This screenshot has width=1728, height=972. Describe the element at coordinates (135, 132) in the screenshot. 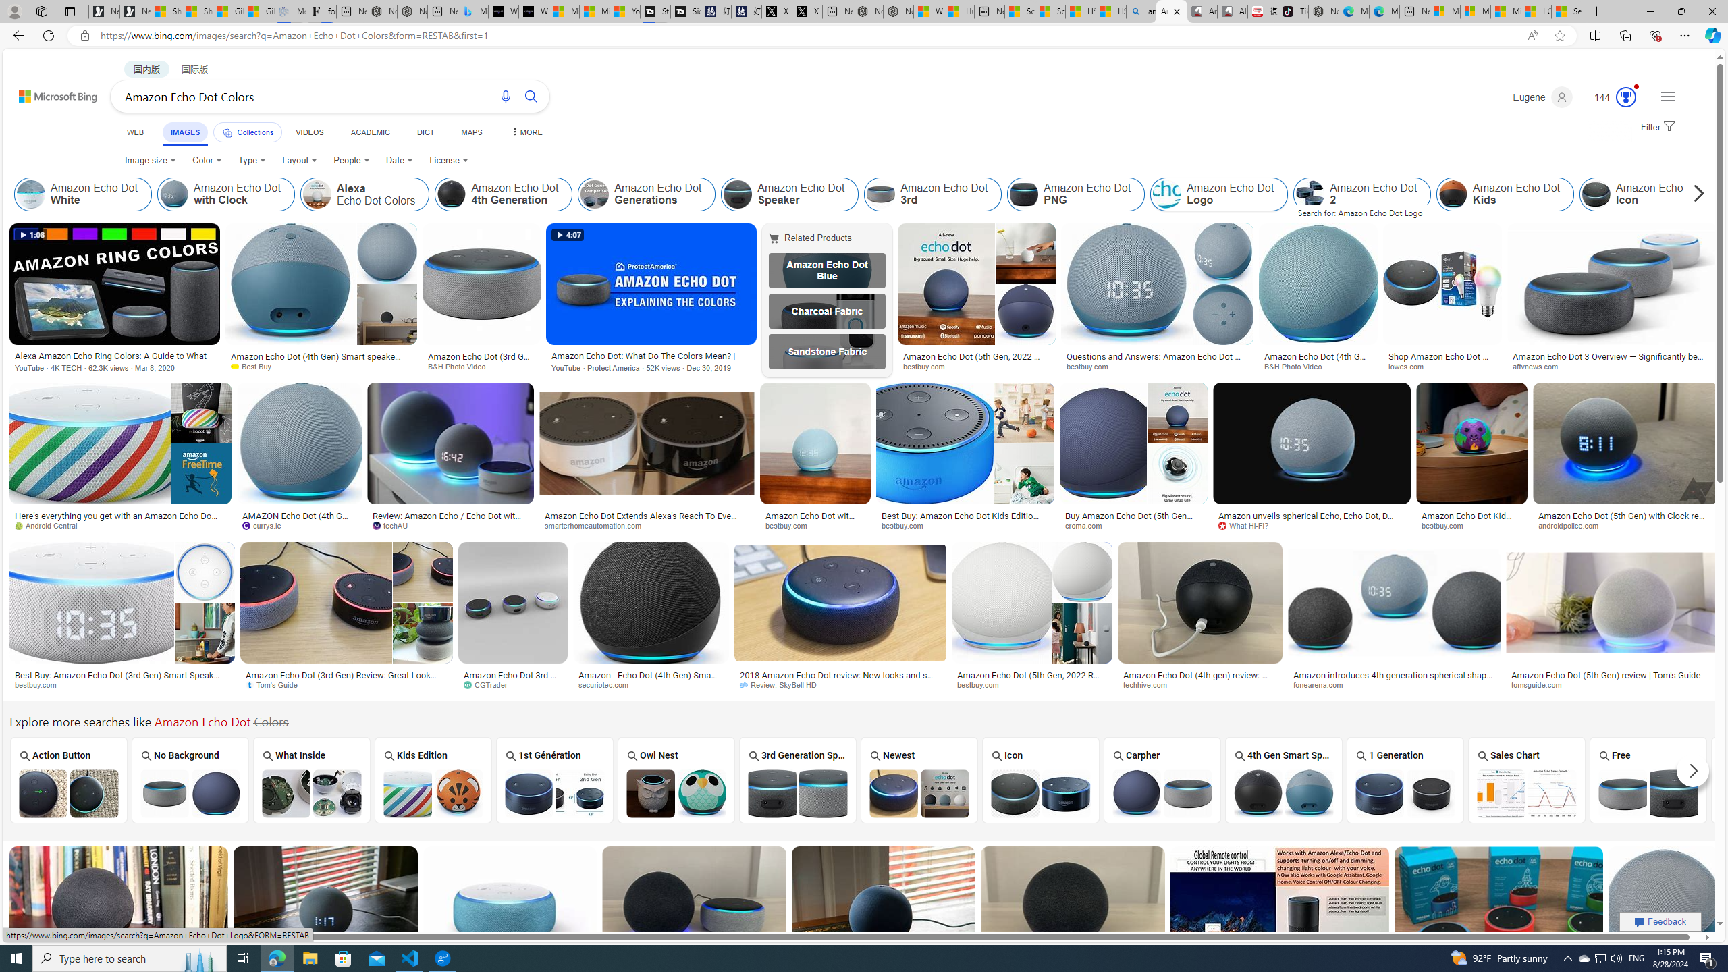

I see `WEB` at that location.